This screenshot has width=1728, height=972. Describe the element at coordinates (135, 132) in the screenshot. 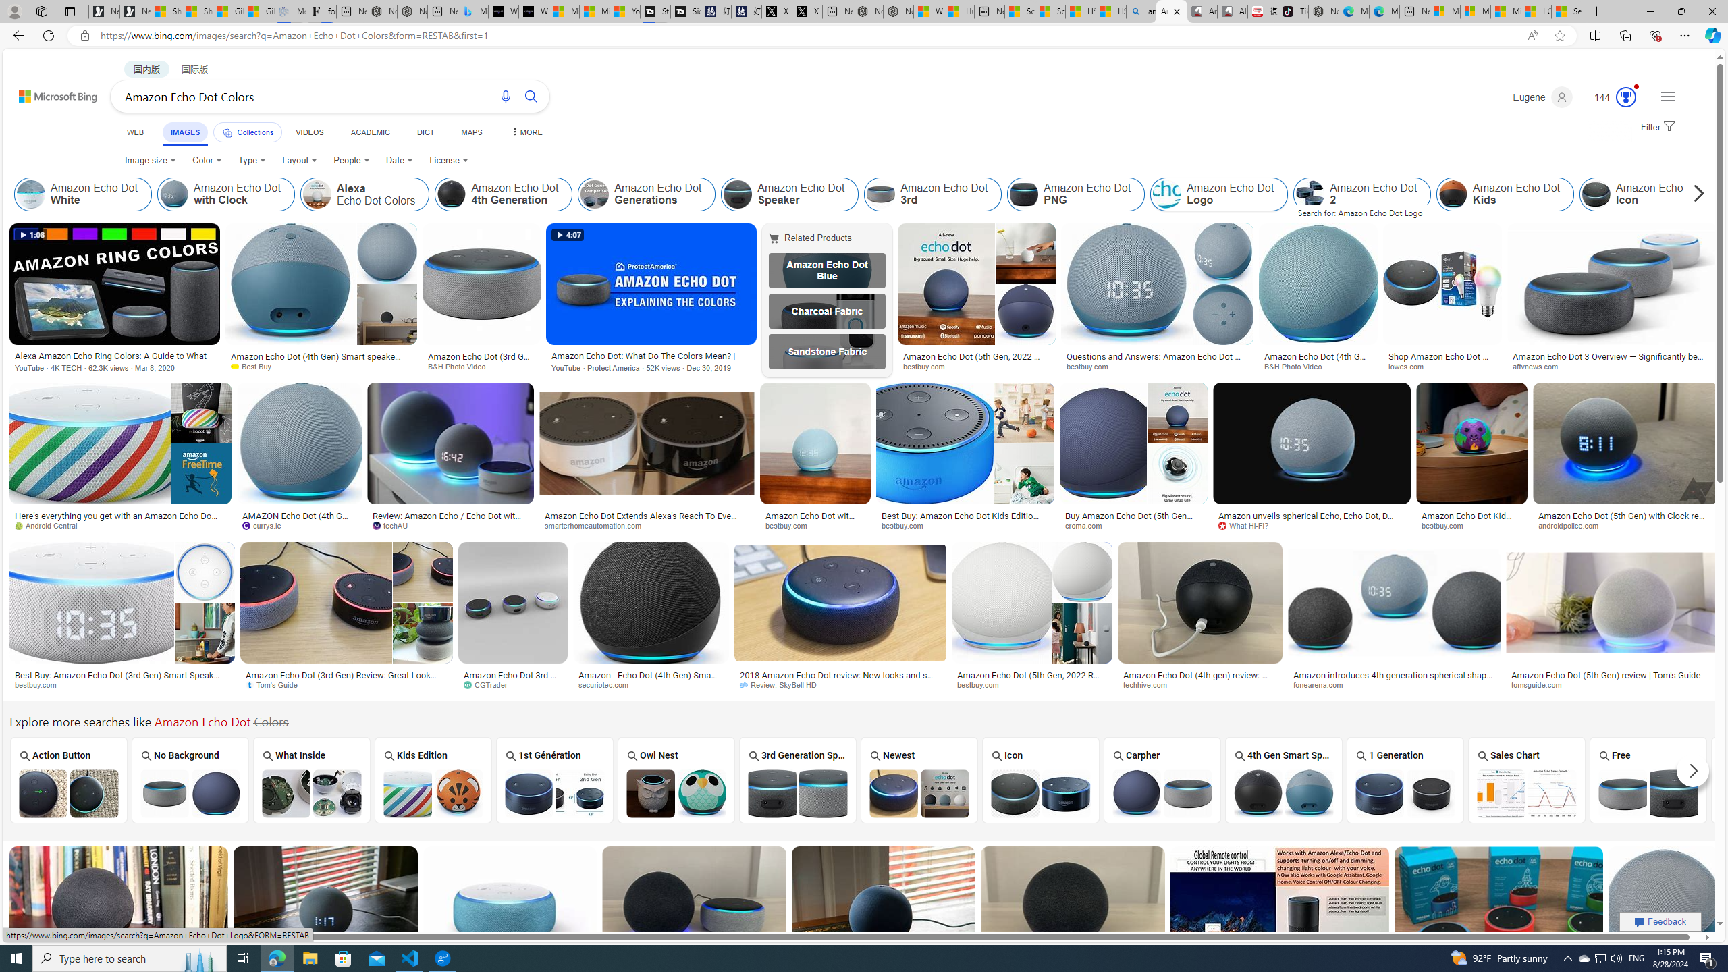

I see `WEB` at that location.